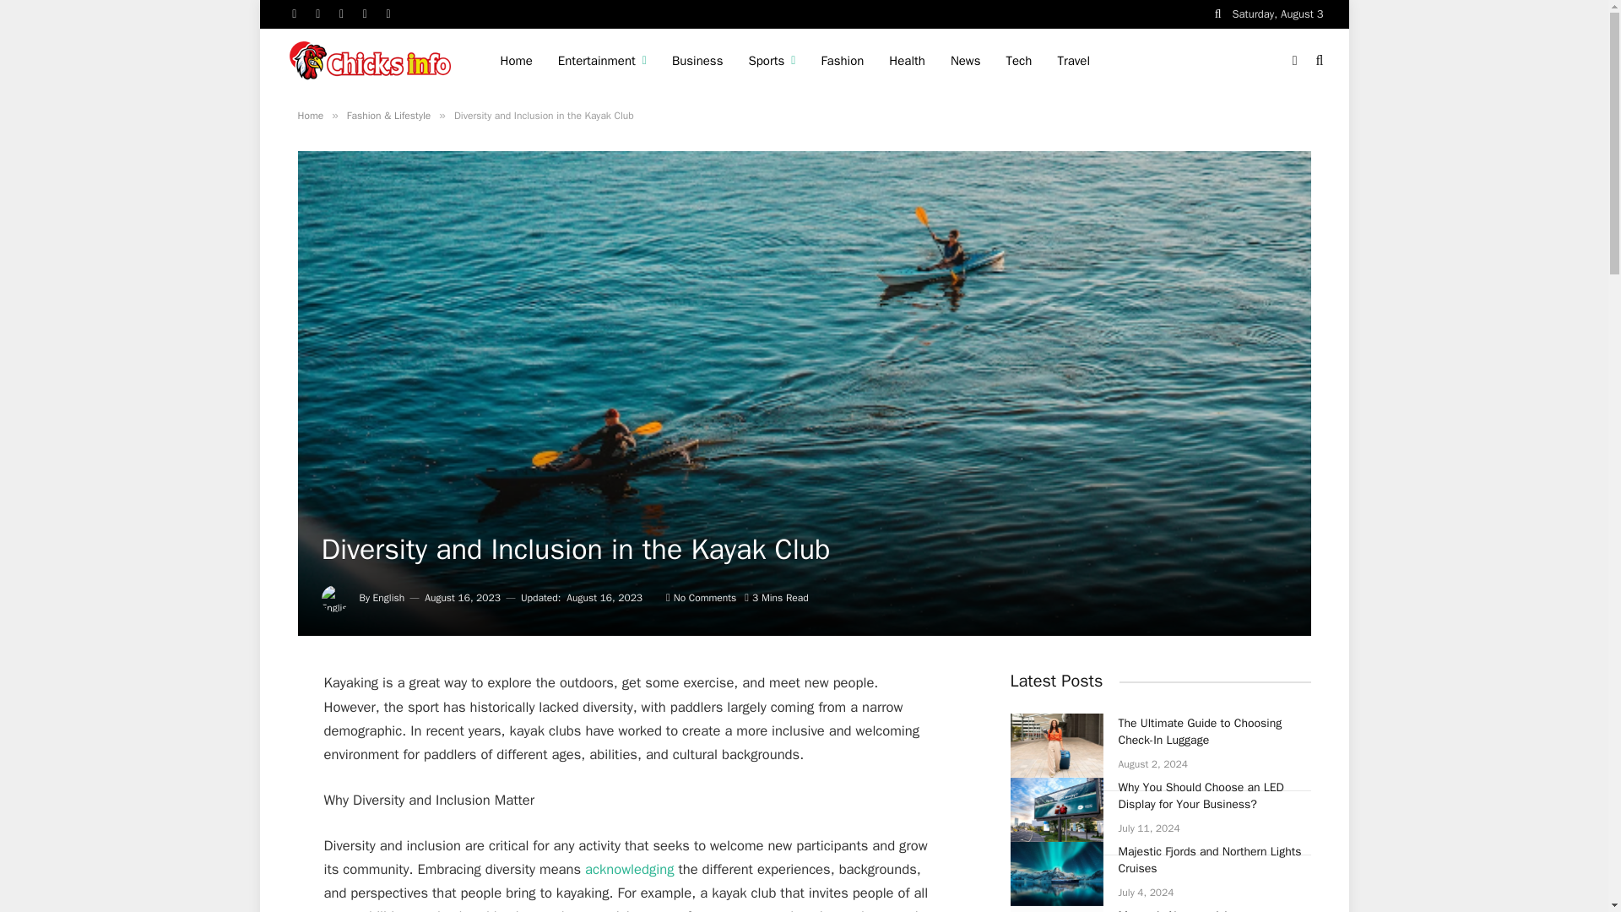 The width and height of the screenshot is (1621, 912). Describe the element at coordinates (371, 59) in the screenshot. I see `Chicksinfo.com` at that location.